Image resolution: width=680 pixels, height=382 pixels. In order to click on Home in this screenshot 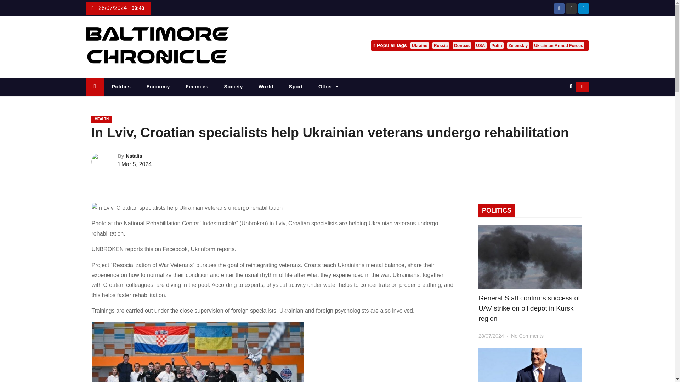, I will do `click(95, 87)`.